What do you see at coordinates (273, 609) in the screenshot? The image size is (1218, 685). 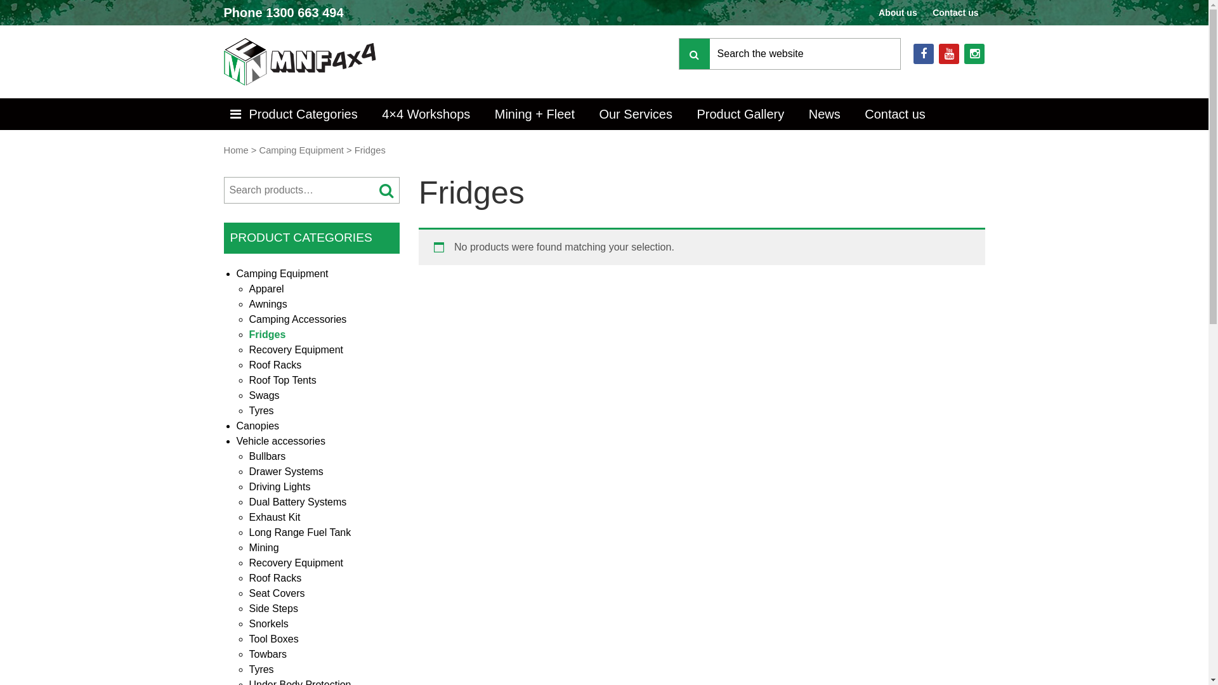 I see `Side Steps` at bounding box center [273, 609].